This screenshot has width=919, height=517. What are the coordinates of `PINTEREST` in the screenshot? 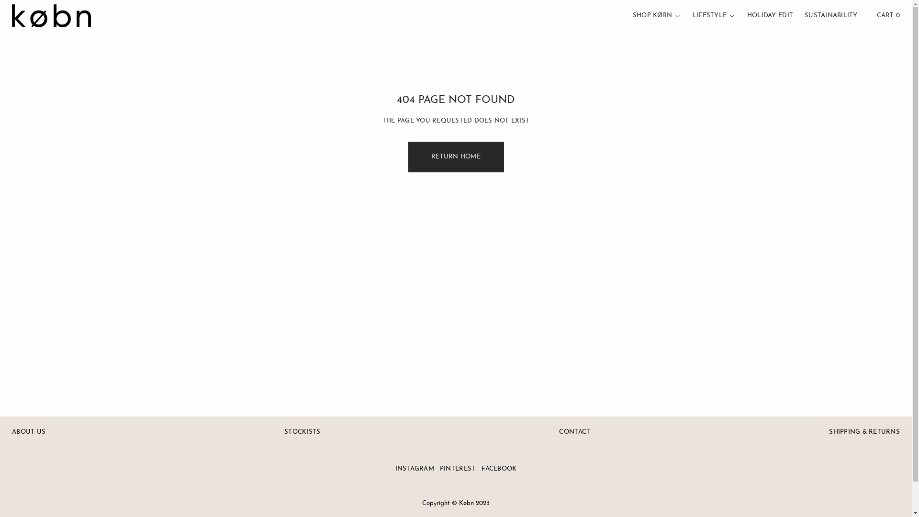 It's located at (458, 469).